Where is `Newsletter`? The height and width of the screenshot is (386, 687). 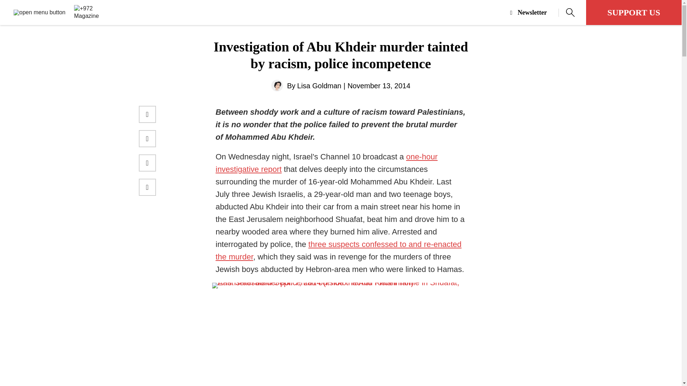 Newsletter is located at coordinates (535, 13).